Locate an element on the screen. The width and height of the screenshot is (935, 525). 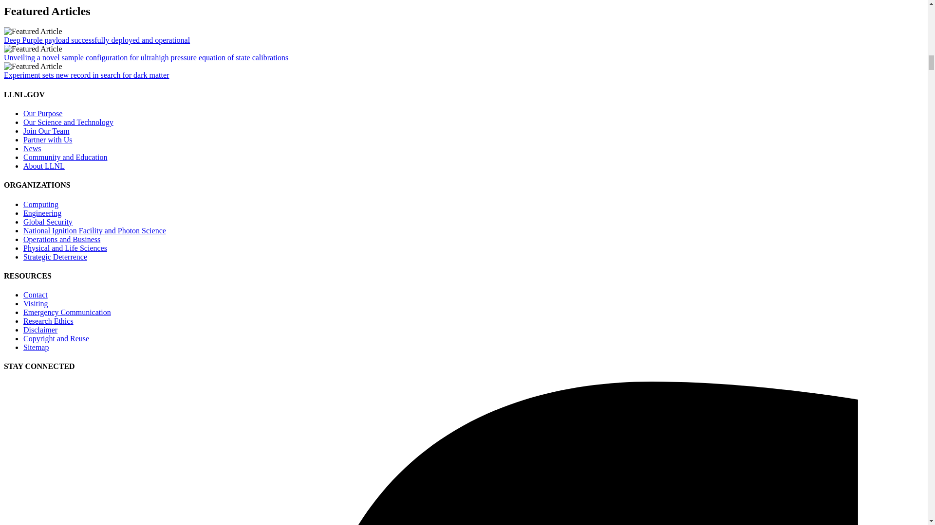
Computation is located at coordinates (41, 204).